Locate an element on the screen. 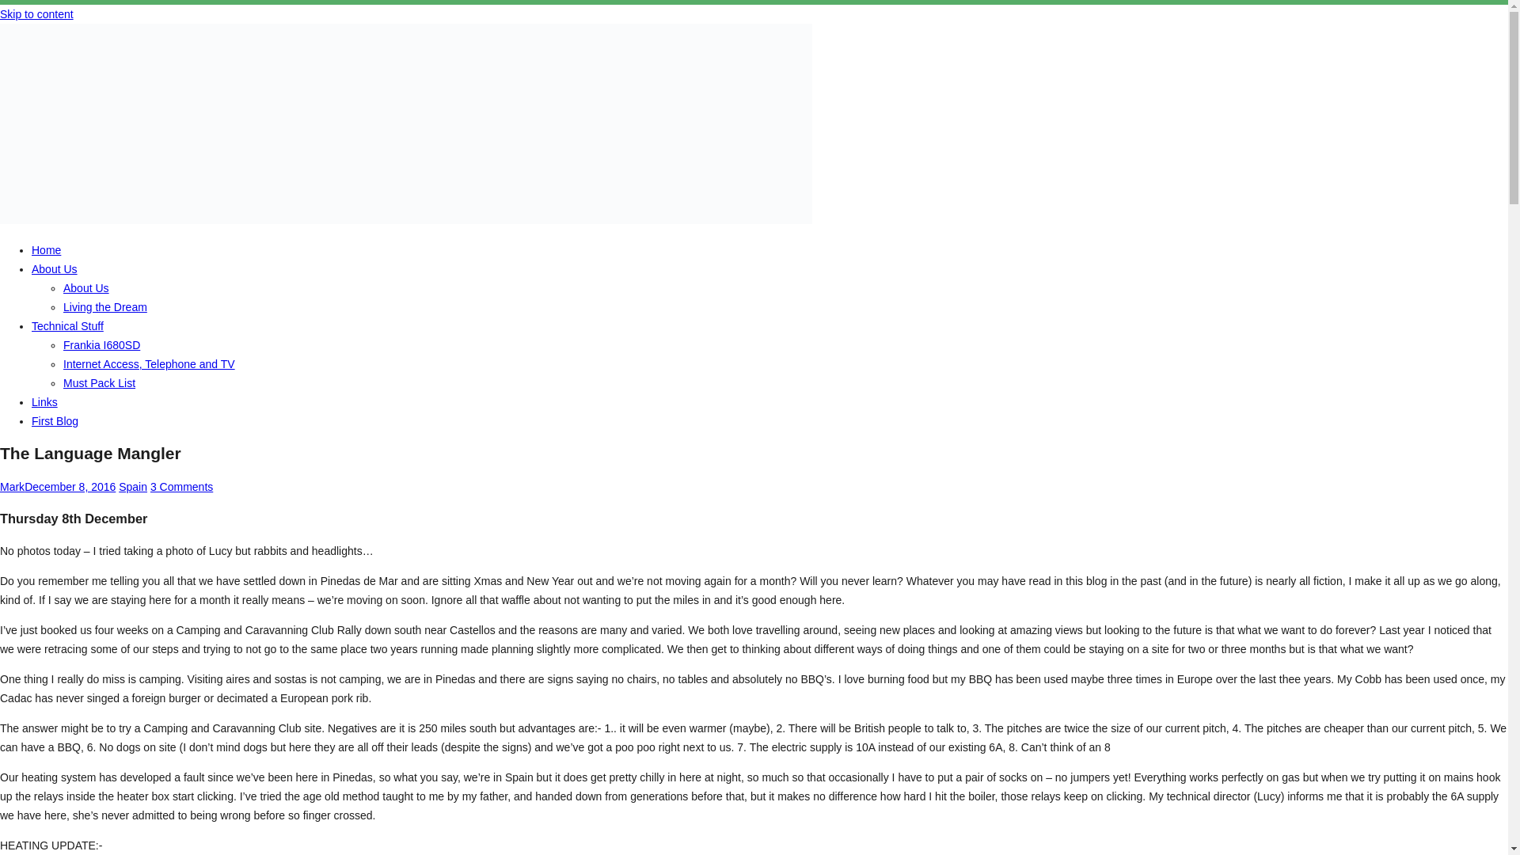  Links is located at coordinates (44, 402).